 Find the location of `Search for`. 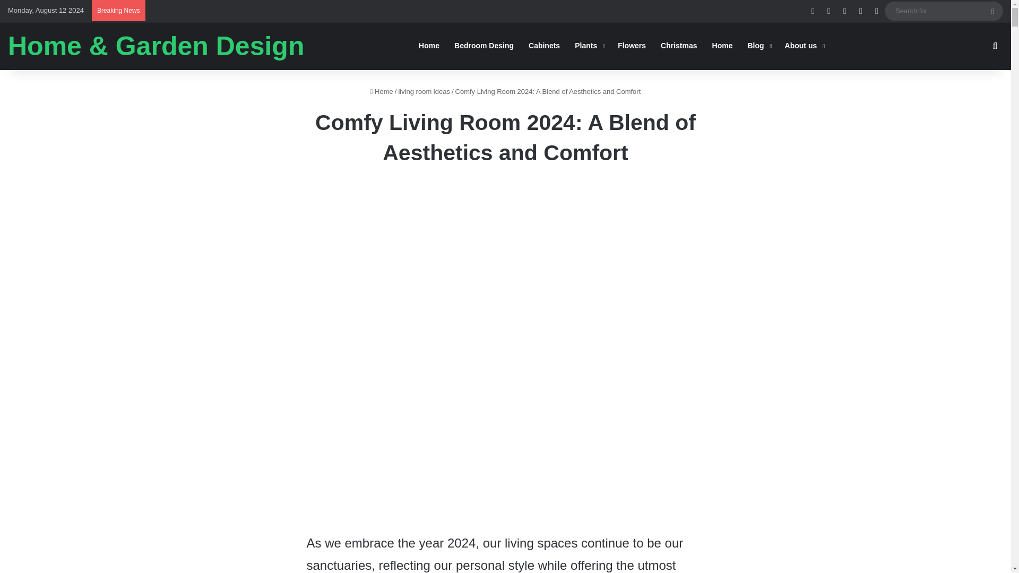

Search for is located at coordinates (992, 11).